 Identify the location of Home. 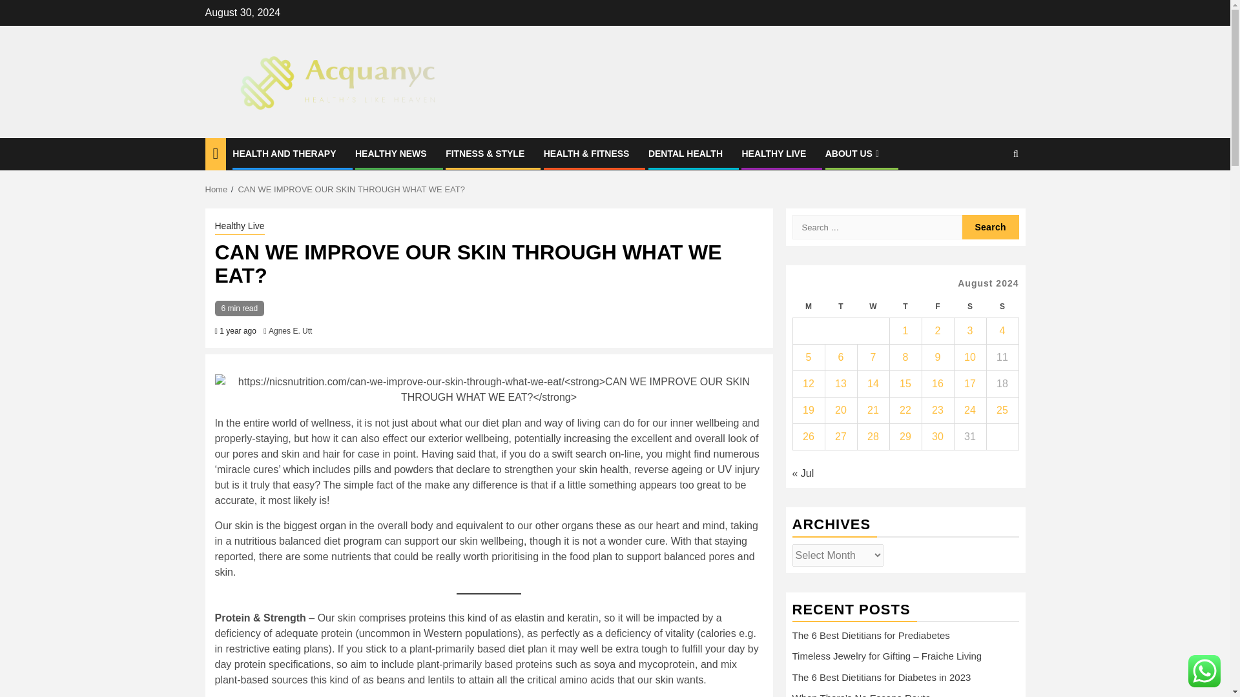
(217, 190).